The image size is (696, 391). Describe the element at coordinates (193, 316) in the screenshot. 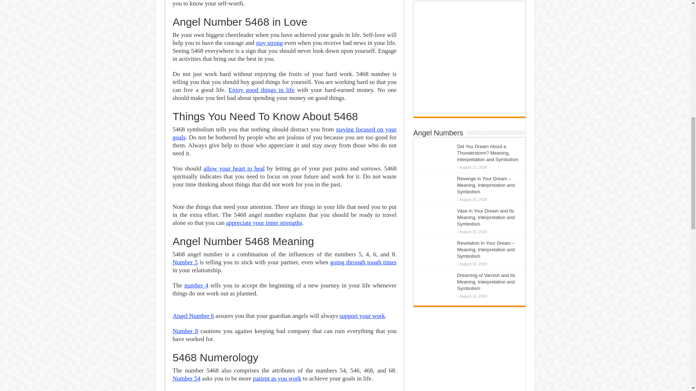

I see `Angel Number 6` at that location.